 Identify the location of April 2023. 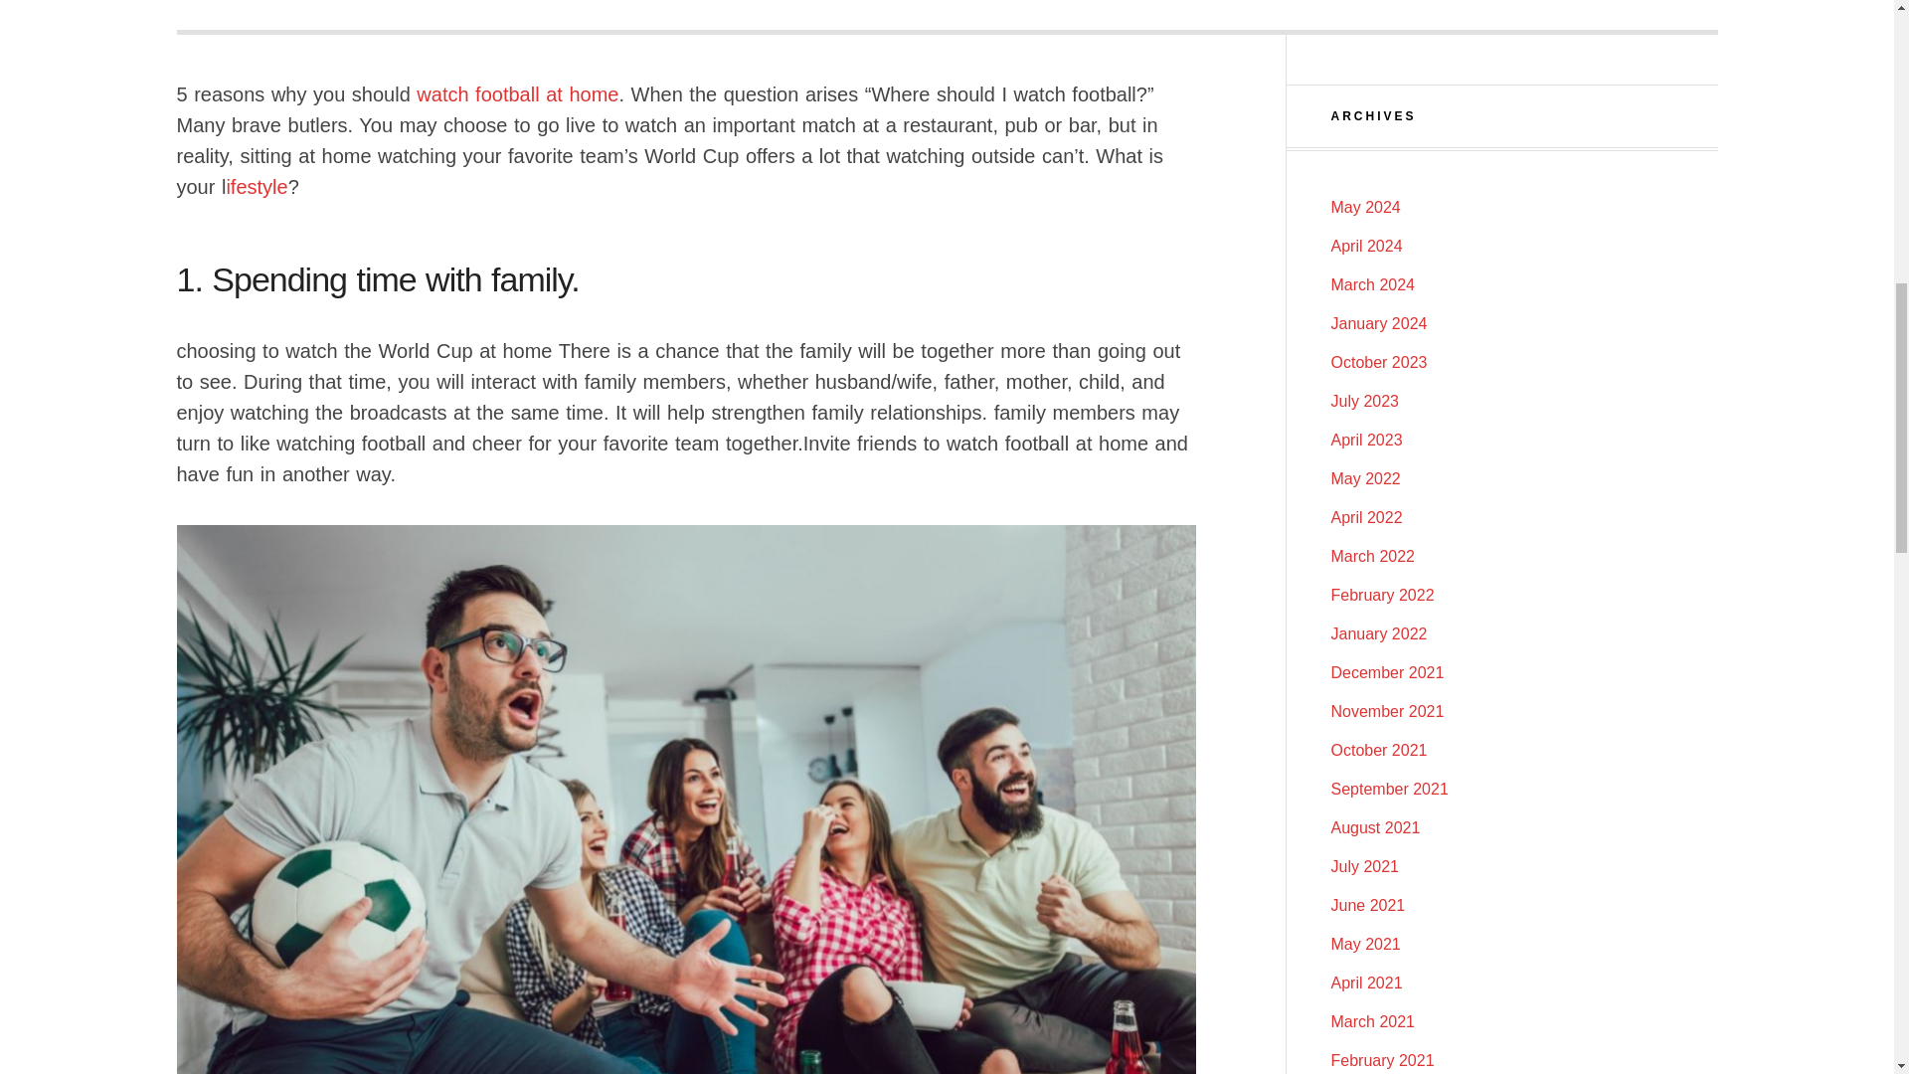
(1366, 440).